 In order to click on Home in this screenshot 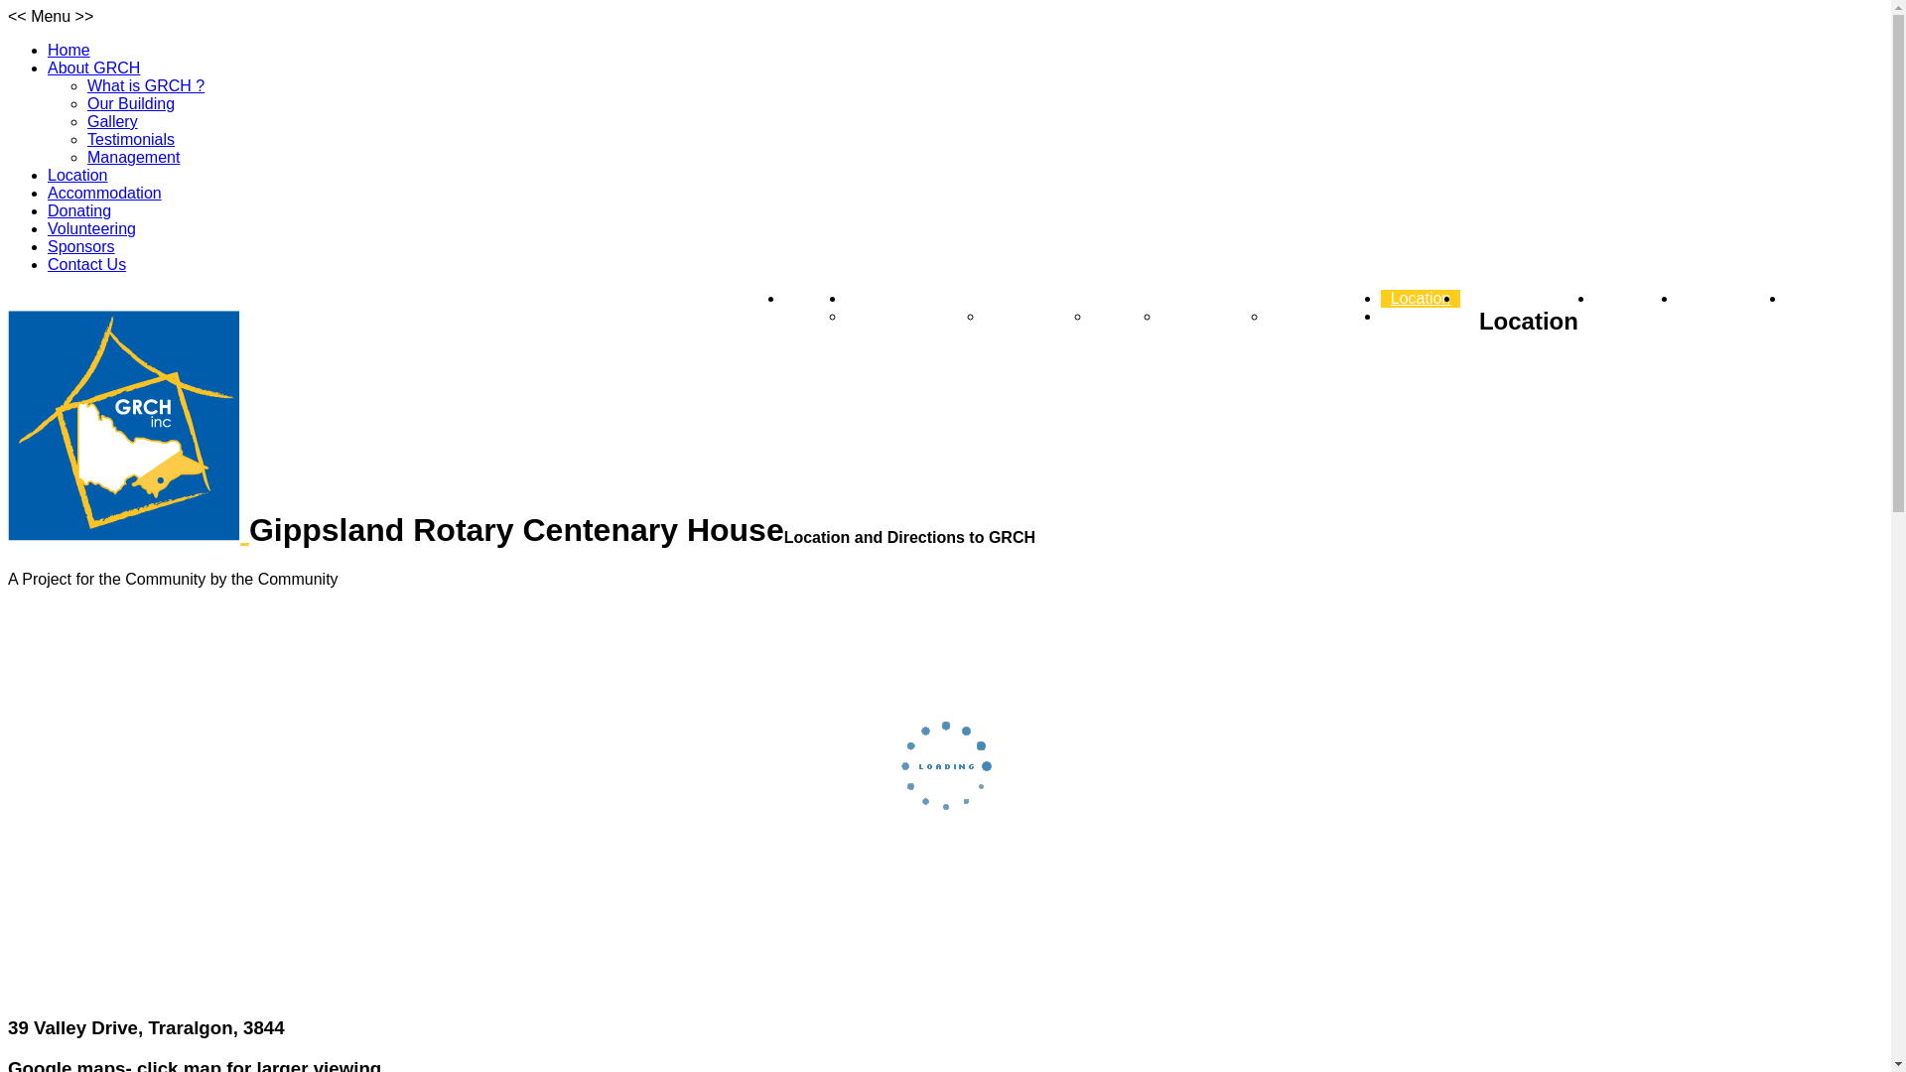, I will do `click(816, 298)`.